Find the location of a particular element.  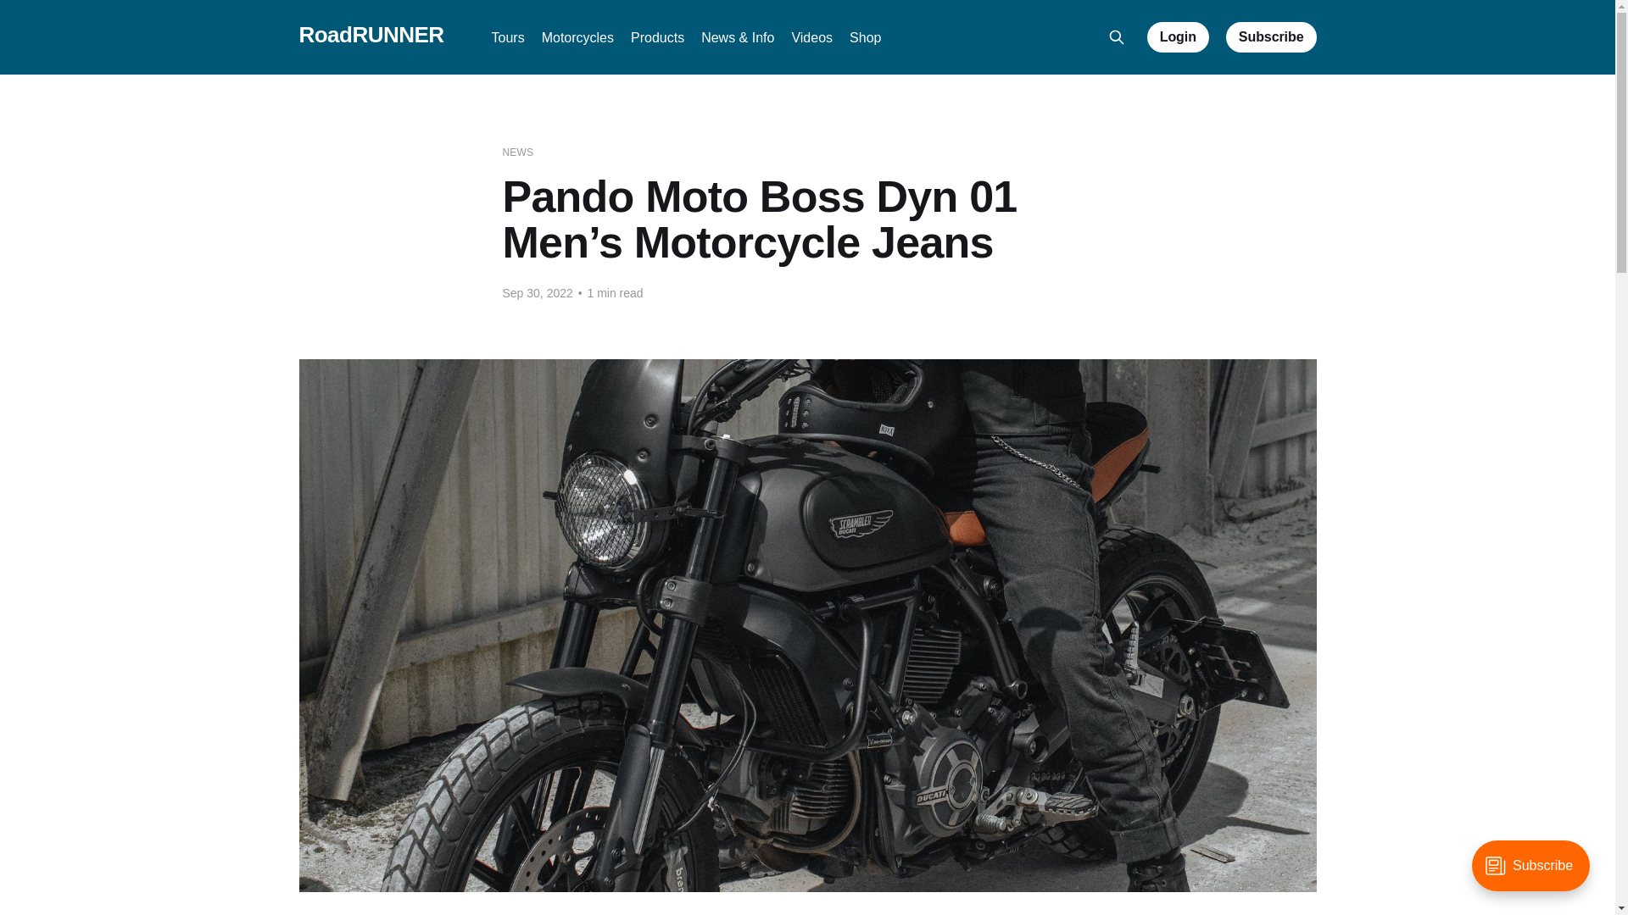

Shop is located at coordinates (865, 37).